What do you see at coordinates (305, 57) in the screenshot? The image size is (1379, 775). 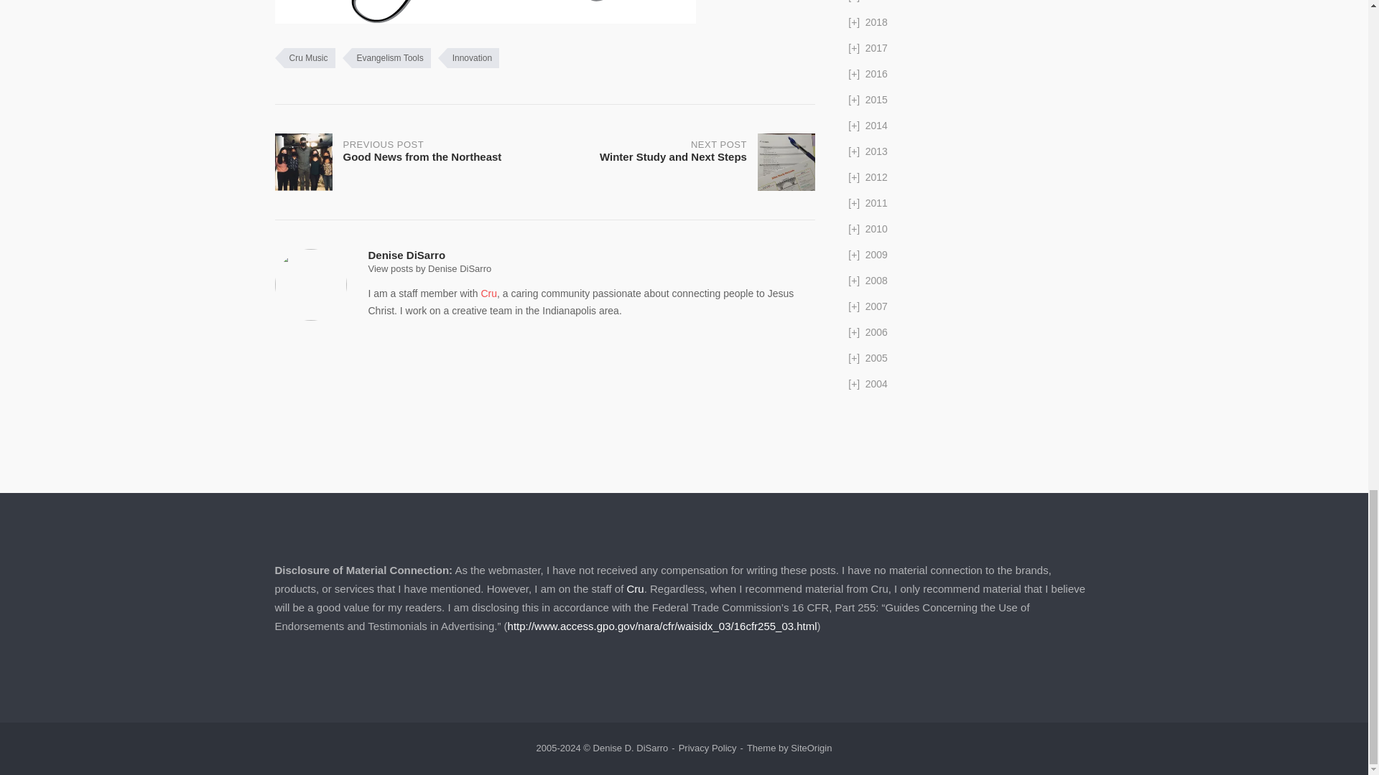 I see `Cru Music` at bounding box center [305, 57].